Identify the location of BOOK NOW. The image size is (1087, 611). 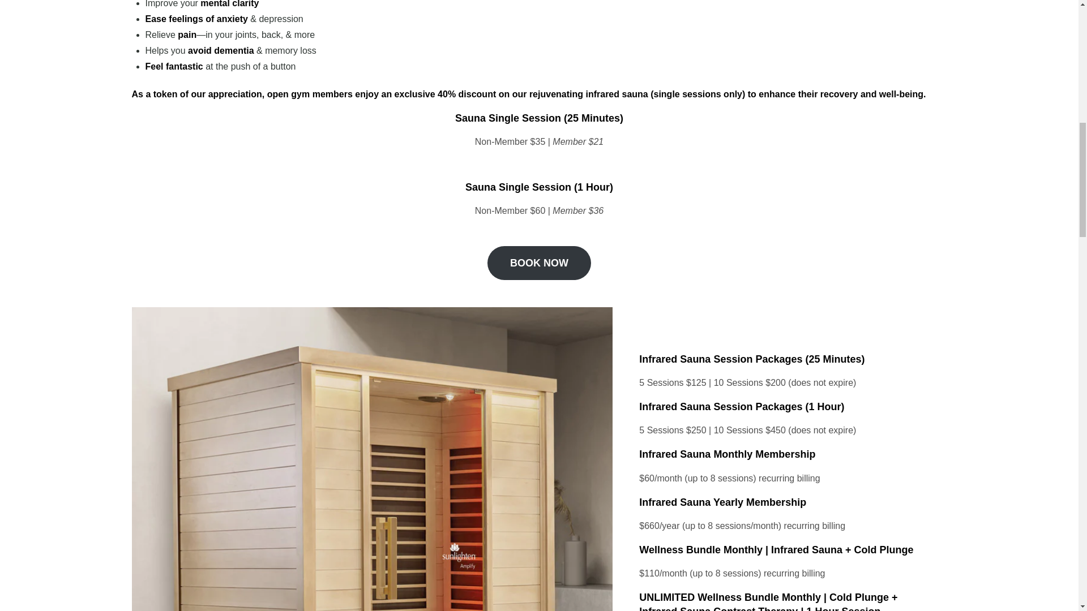
(539, 263).